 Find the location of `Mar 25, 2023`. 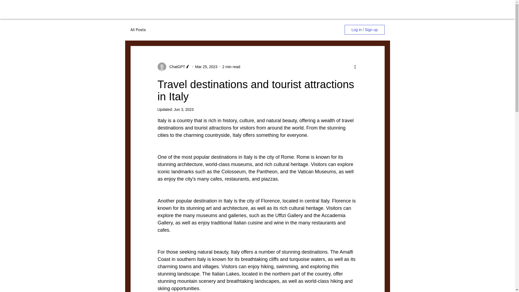

Mar 25, 2023 is located at coordinates (206, 66).